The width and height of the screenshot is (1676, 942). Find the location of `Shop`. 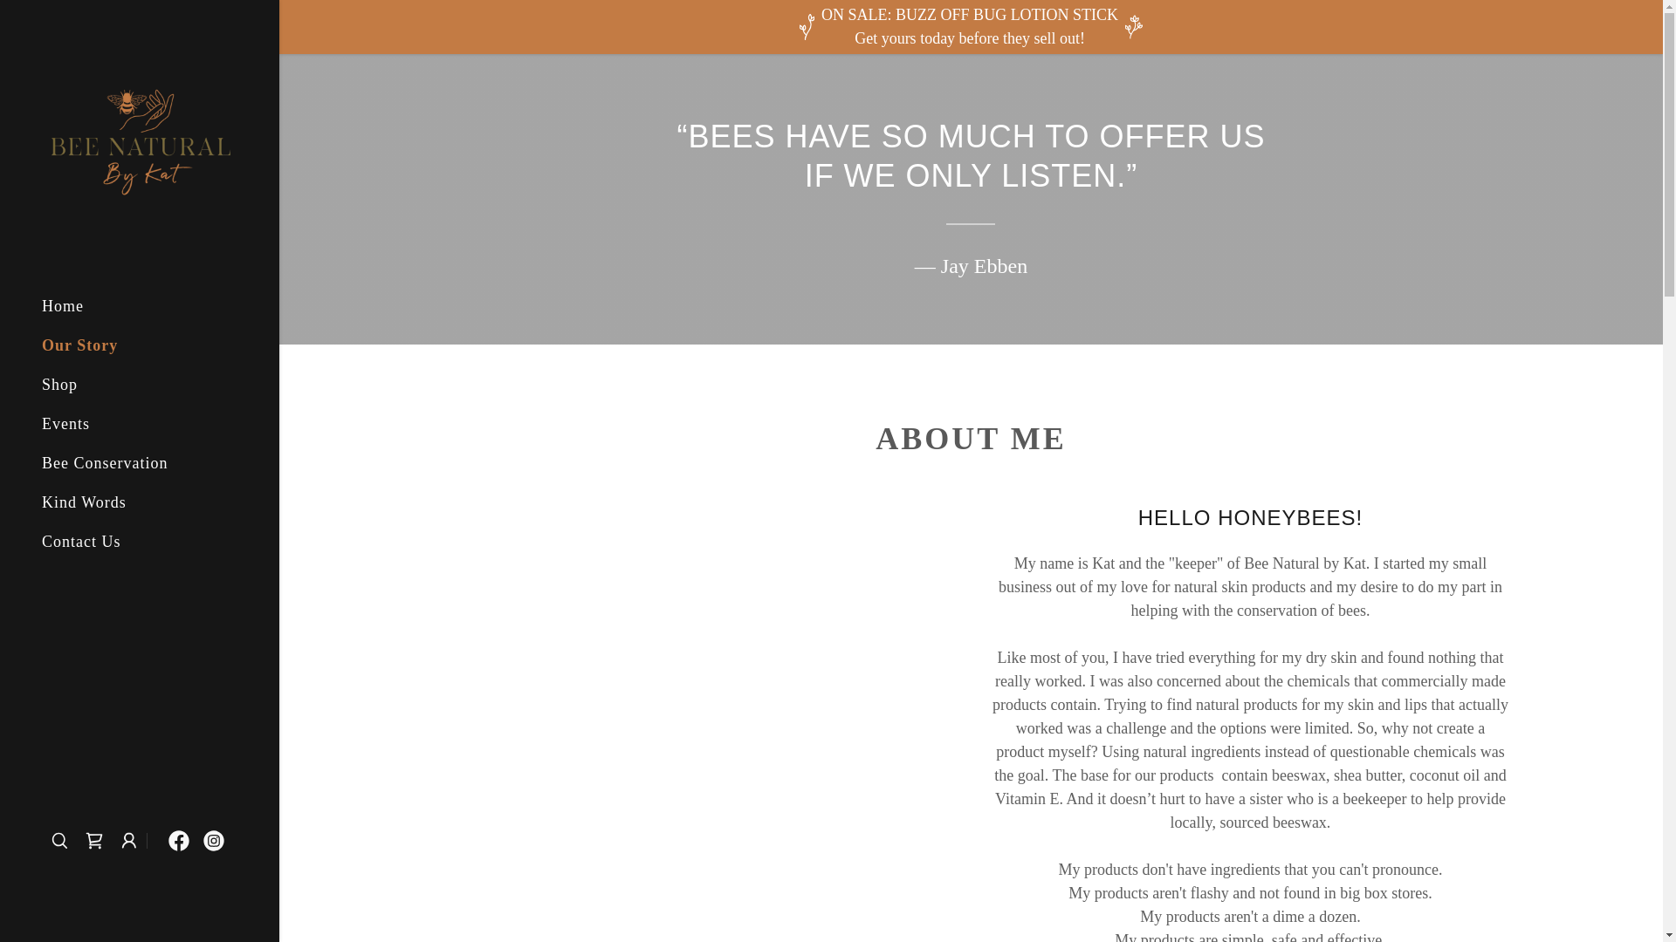

Shop is located at coordinates (59, 384).